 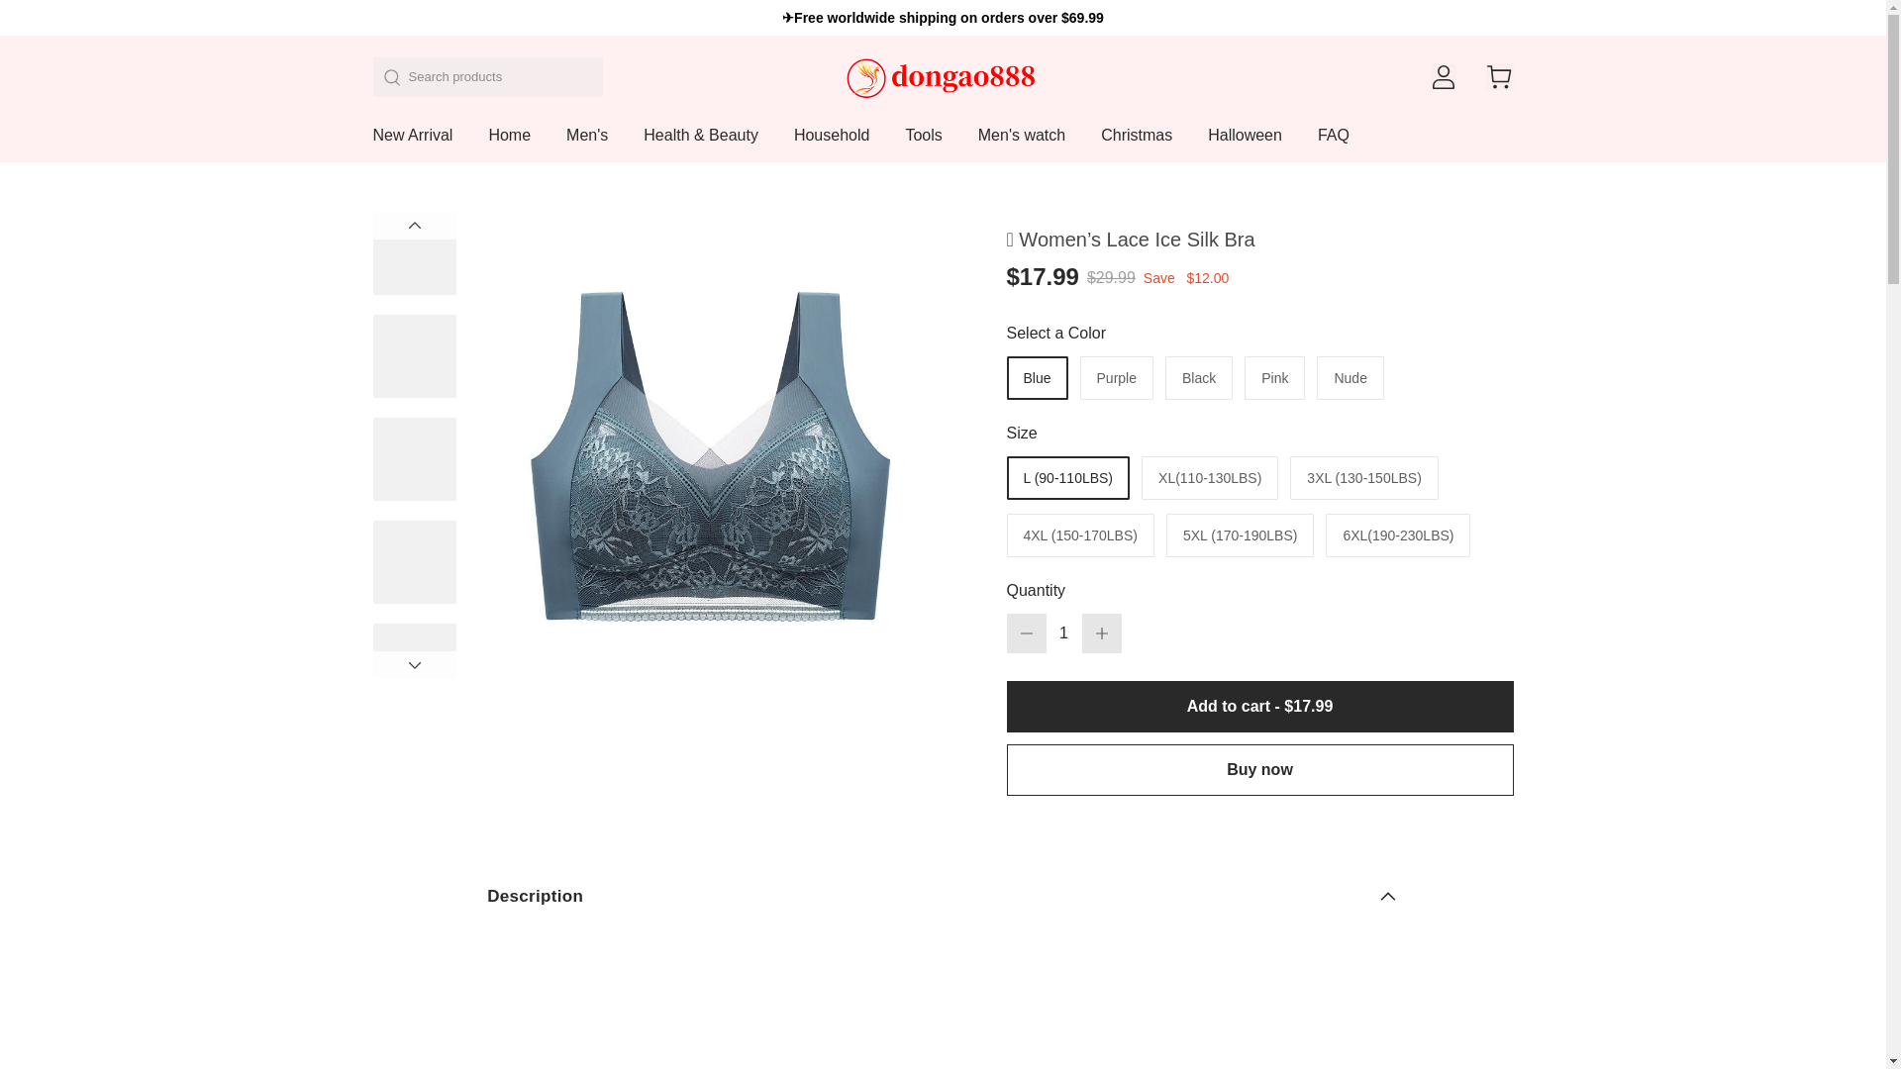 I want to click on Men's watch, so click(x=1022, y=145).